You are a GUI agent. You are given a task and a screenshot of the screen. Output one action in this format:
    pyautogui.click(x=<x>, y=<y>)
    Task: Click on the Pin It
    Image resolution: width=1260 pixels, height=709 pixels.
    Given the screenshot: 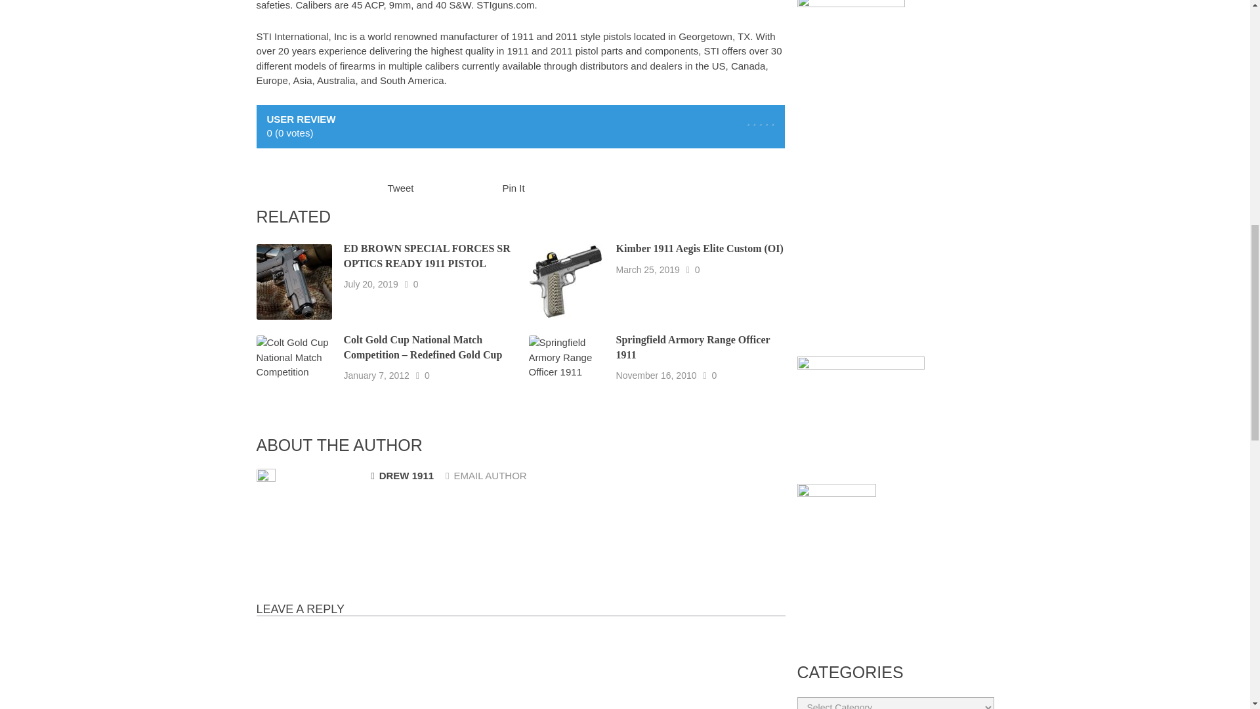 What is the action you would take?
    pyautogui.click(x=514, y=188)
    